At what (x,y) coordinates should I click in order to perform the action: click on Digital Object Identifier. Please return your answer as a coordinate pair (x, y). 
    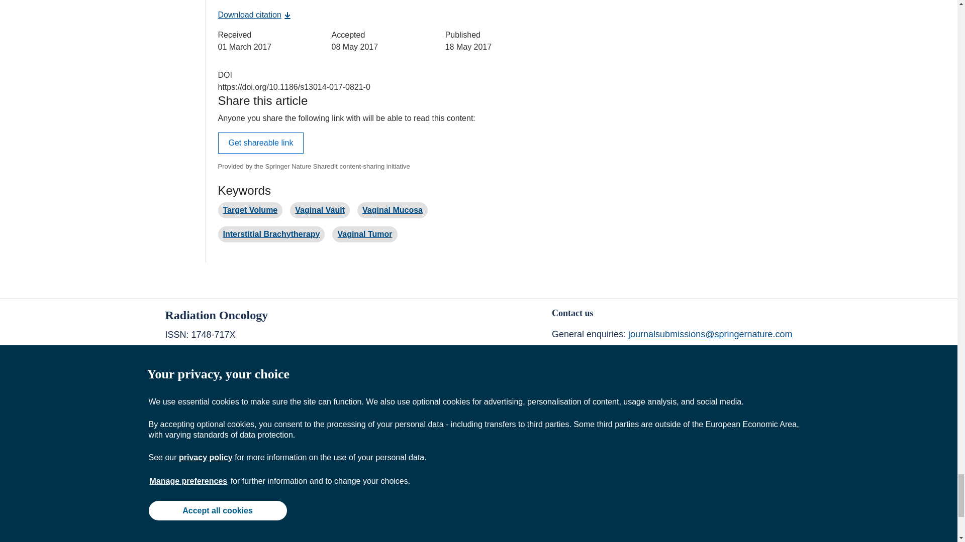
    Looking at the image, I should click on (225, 75).